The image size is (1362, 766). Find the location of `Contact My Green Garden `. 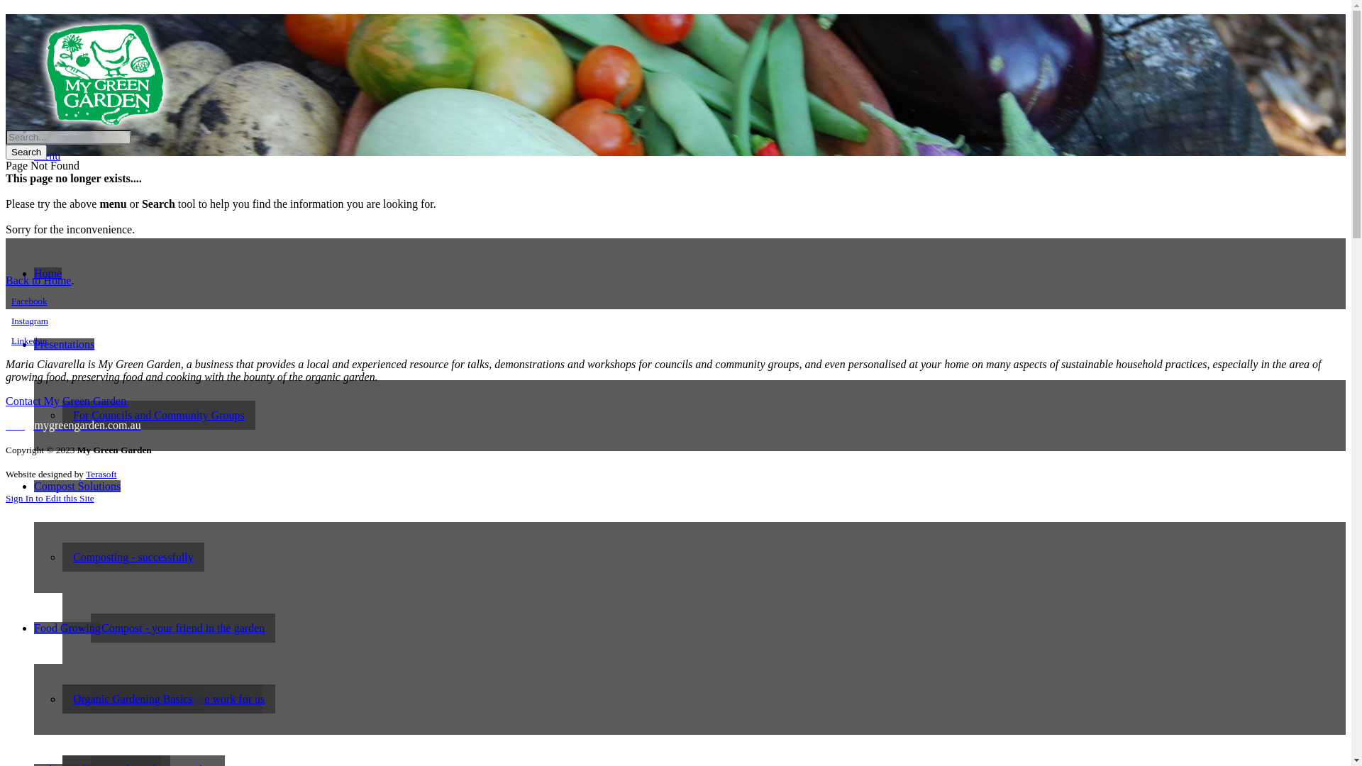

Contact My Green Garden  is located at coordinates (67, 401).